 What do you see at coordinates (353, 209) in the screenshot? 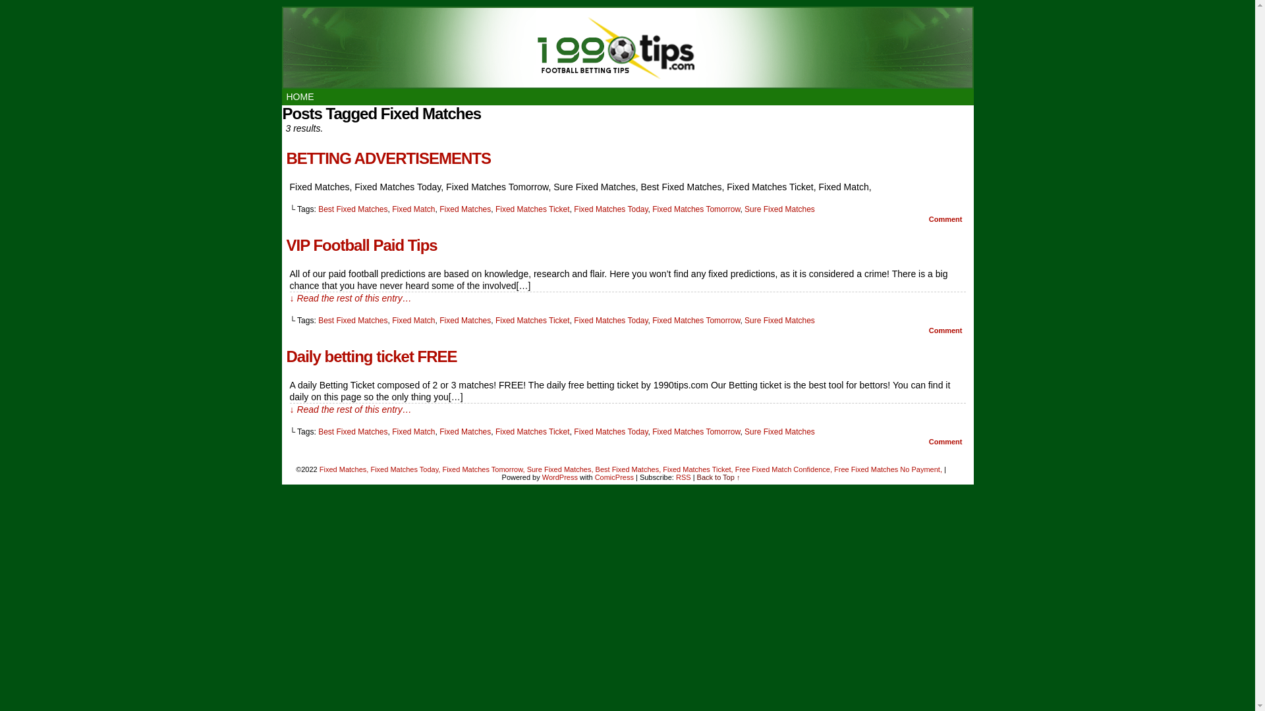
I see `Best Fixed Matches` at bounding box center [353, 209].